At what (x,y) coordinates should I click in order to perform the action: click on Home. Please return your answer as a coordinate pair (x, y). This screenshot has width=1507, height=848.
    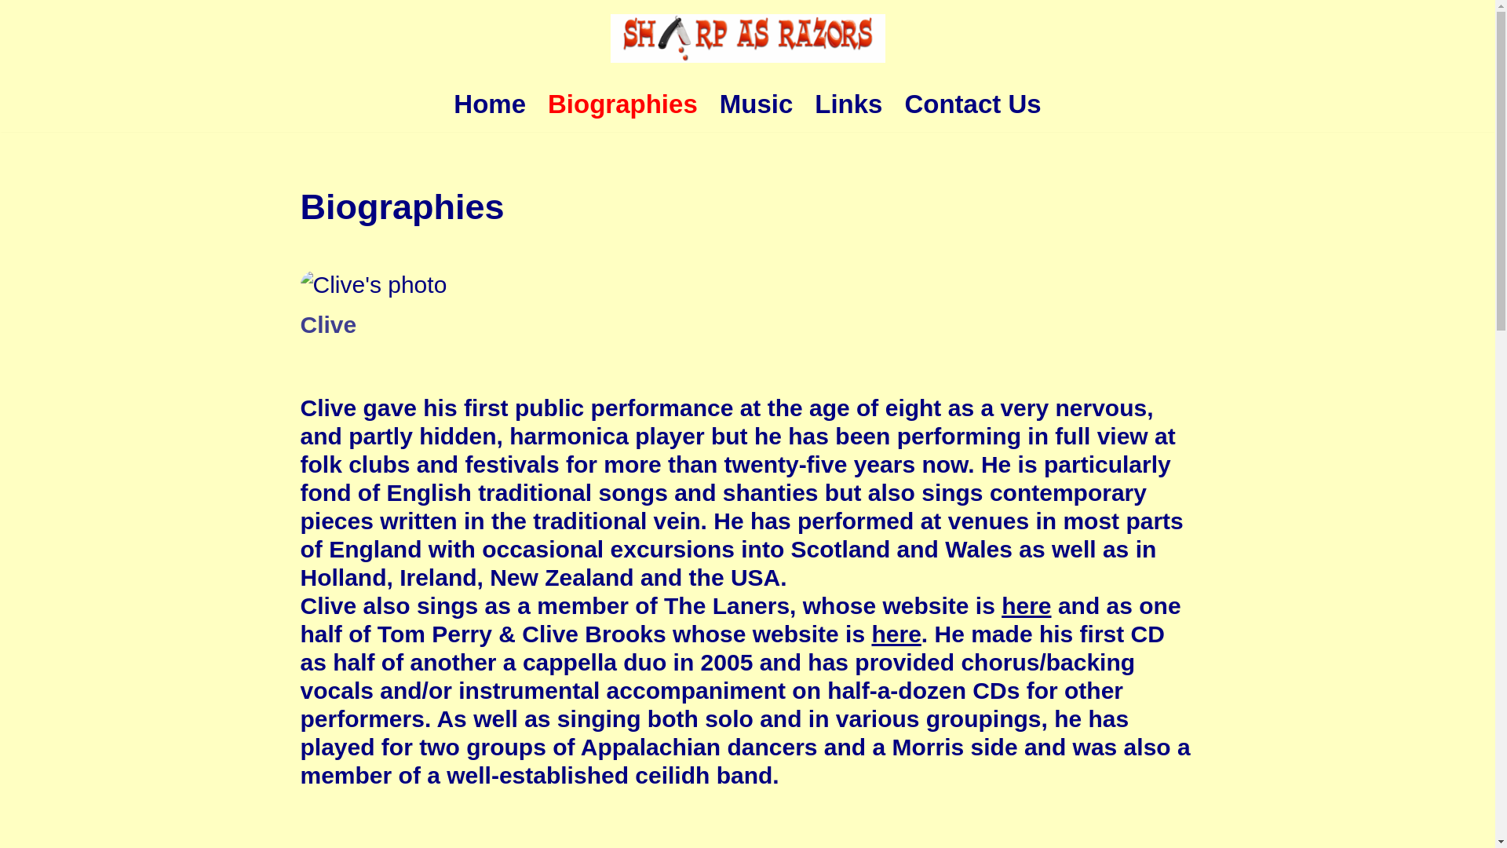
    Looking at the image, I should click on (490, 104).